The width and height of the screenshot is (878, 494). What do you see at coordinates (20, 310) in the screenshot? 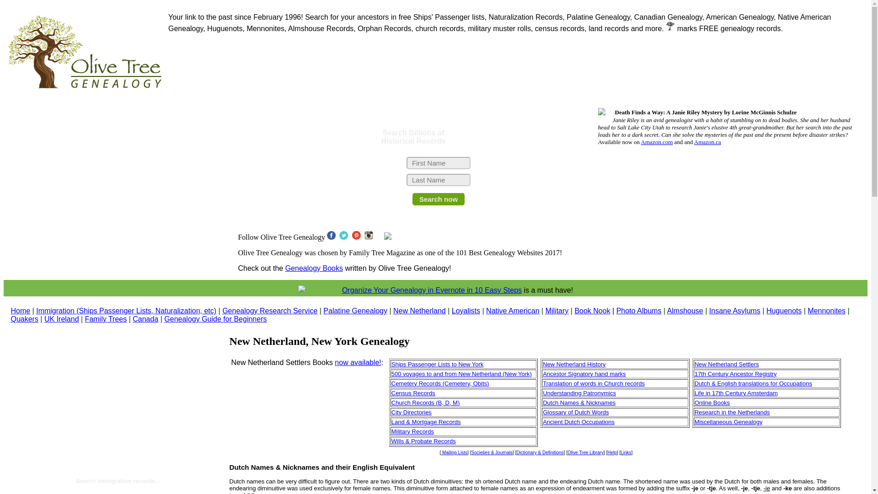
I see `Return to Olive Tree Genealogy homepage` at bounding box center [20, 310].